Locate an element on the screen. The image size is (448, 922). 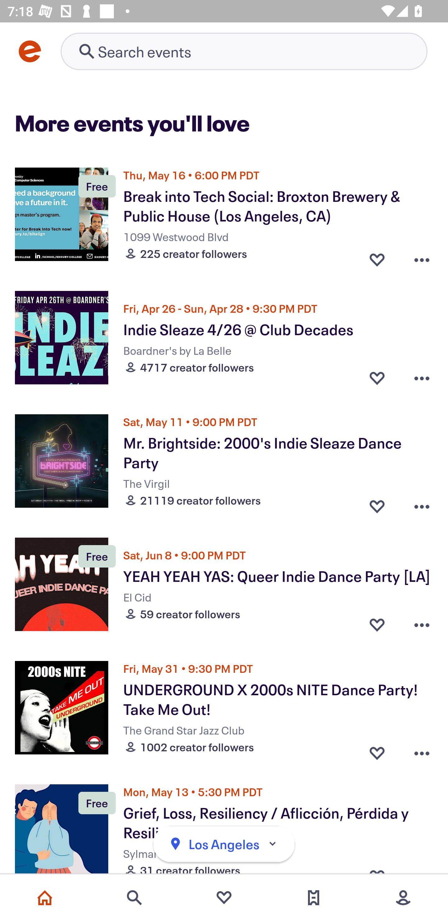
Tickets is located at coordinates (314, 898).